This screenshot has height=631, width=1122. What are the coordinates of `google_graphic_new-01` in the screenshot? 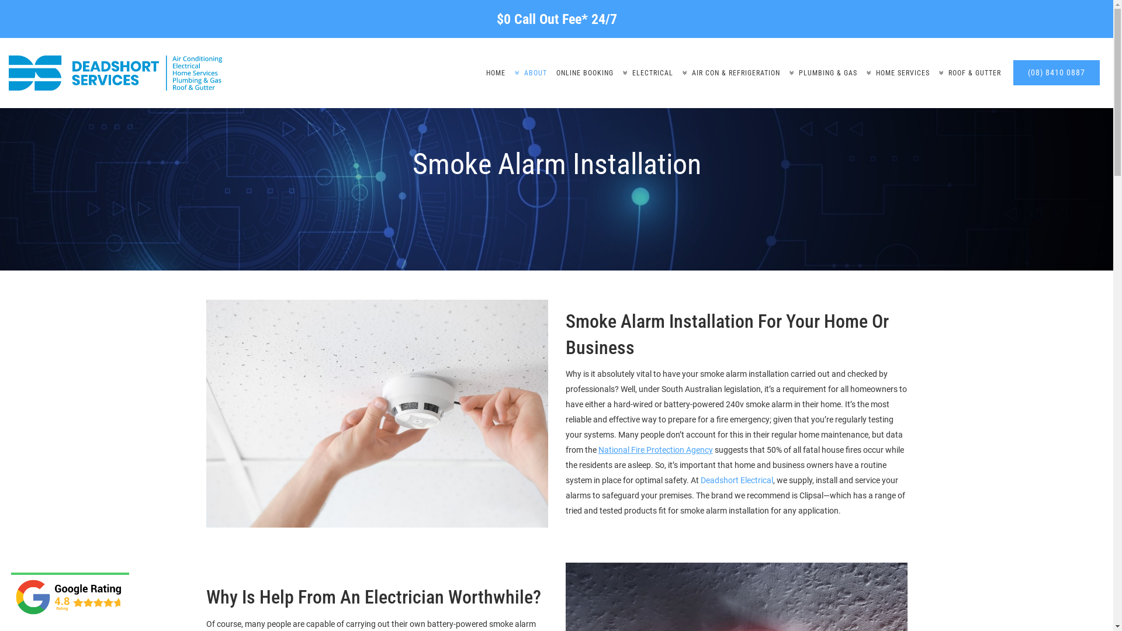 It's located at (70, 597).